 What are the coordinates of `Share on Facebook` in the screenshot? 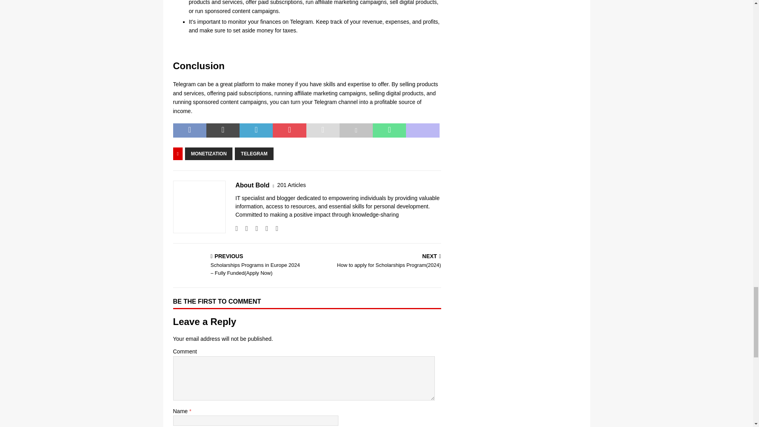 It's located at (190, 130).